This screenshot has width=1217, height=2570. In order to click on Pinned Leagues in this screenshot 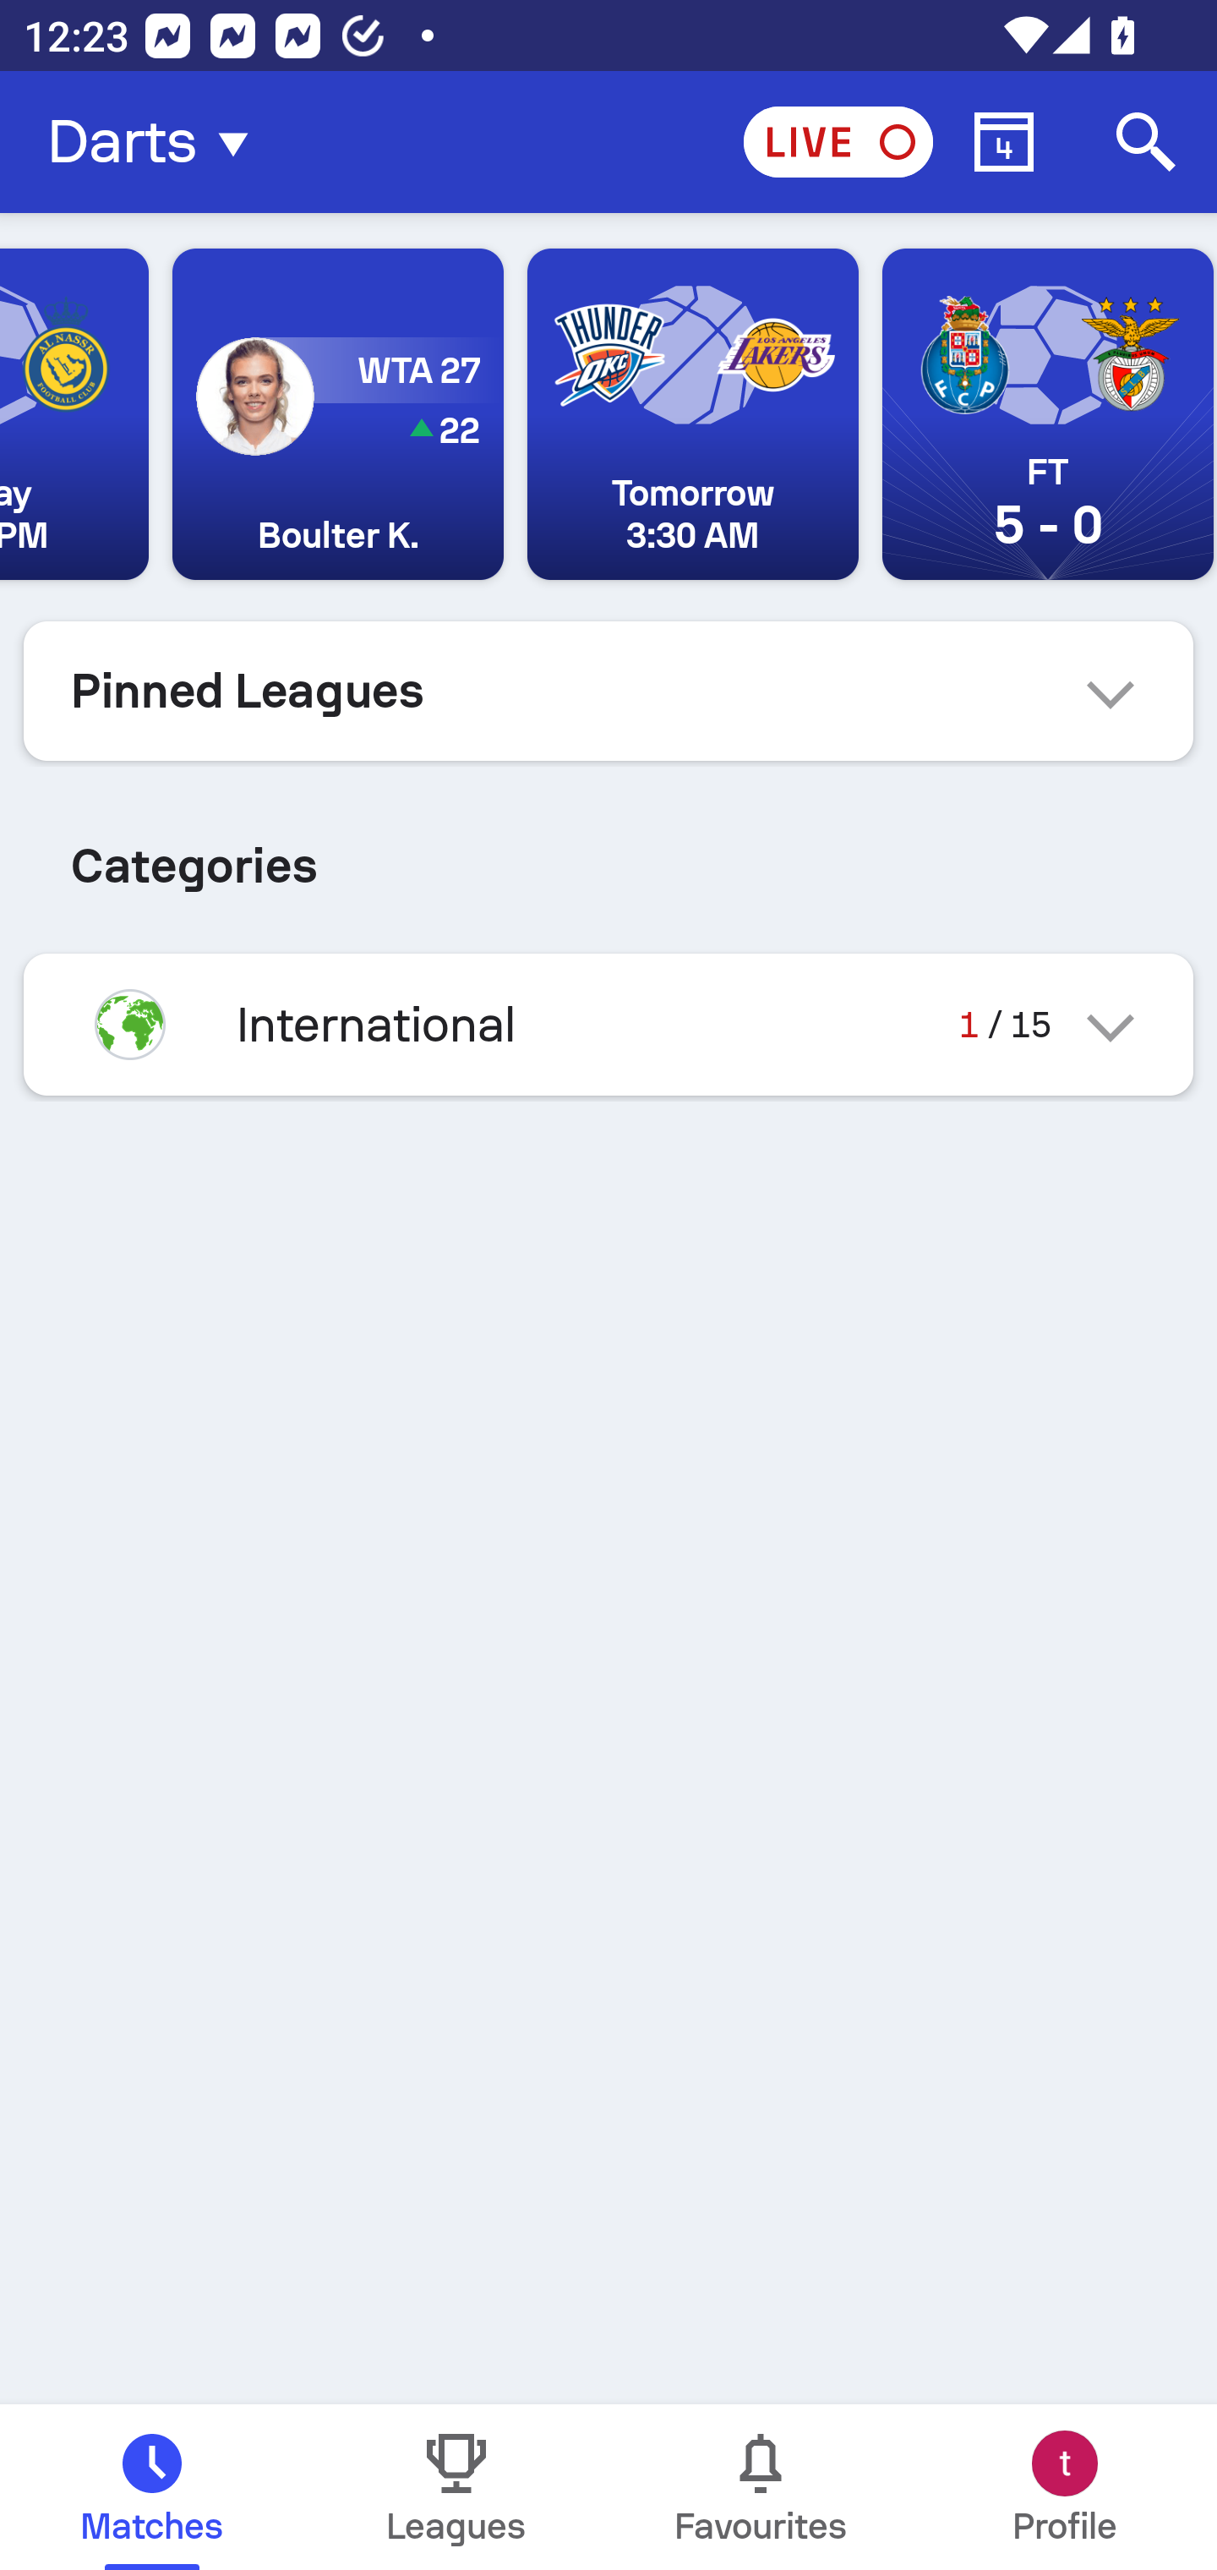, I will do `click(608, 691)`.